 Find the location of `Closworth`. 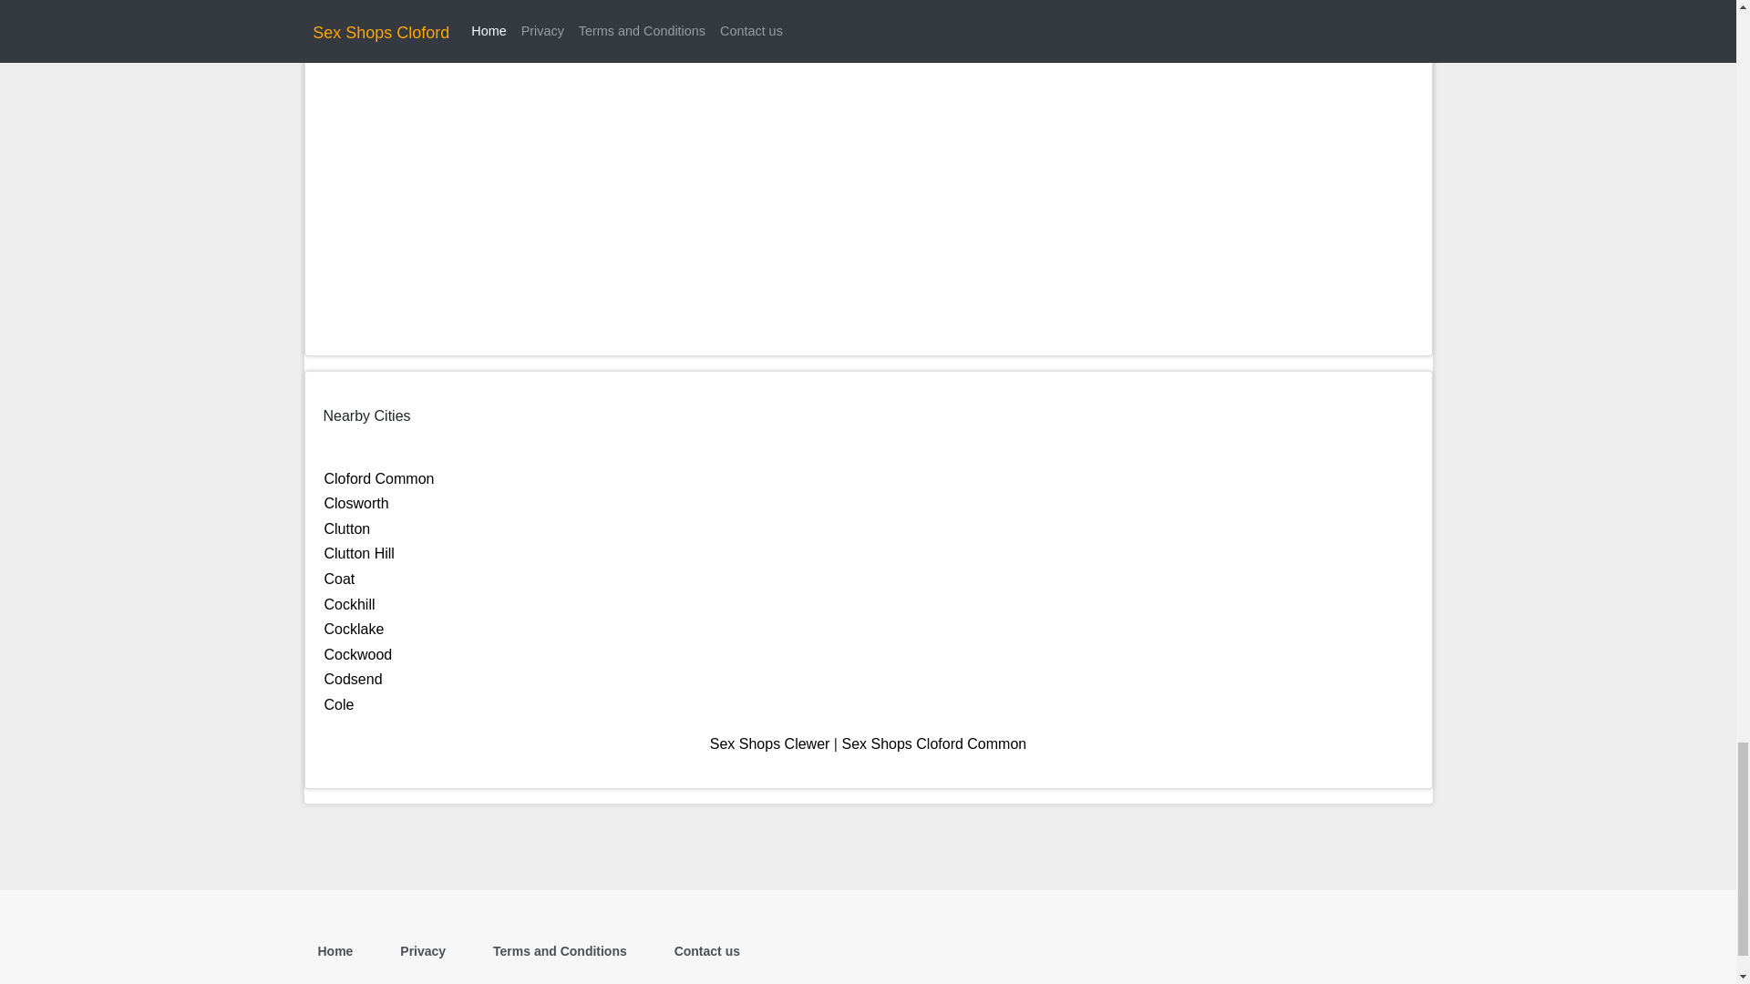

Closworth is located at coordinates (355, 503).